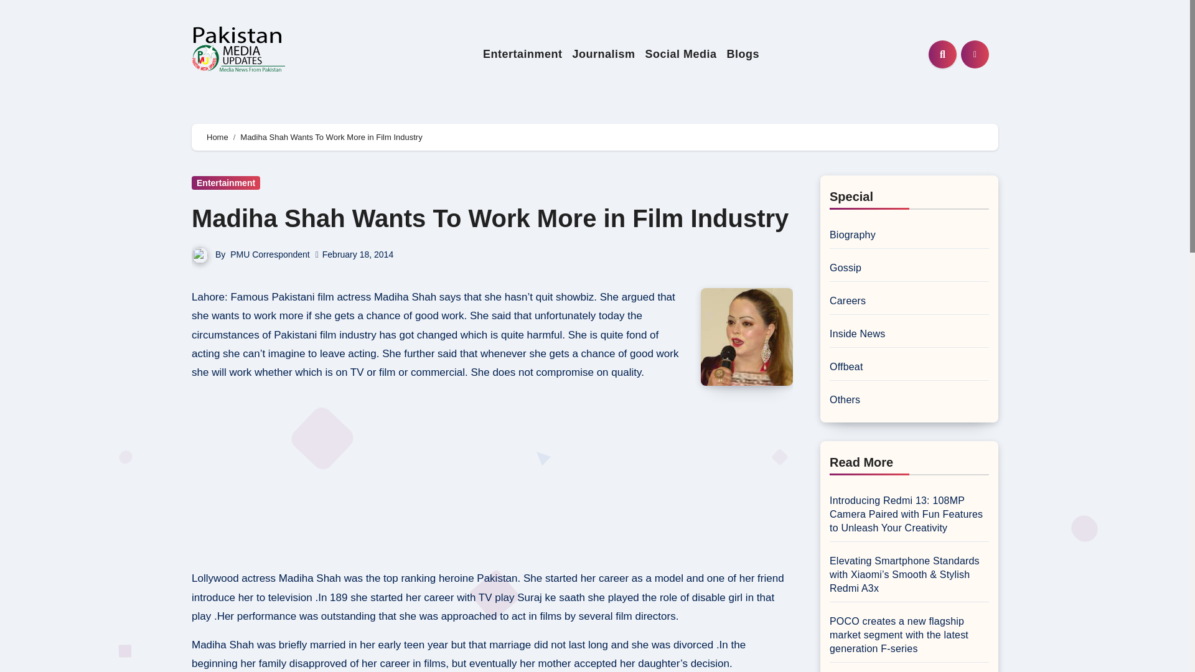 This screenshot has height=672, width=1195. I want to click on Madiha Shah Wants To Work More in Film Industry, so click(490, 218).